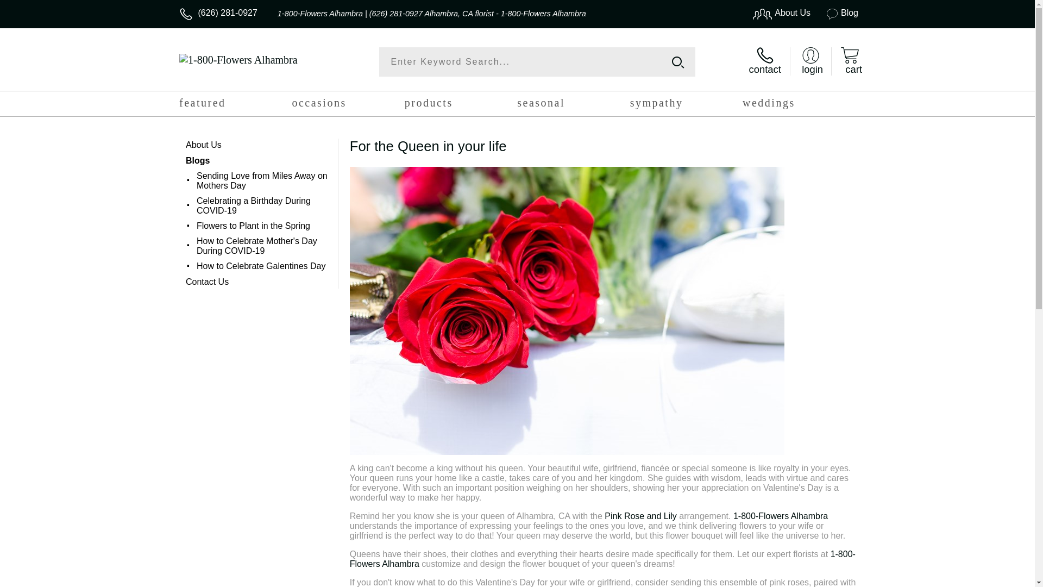 The height and width of the screenshot is (587, 1043). I want to click on About Us, so click(257, 145).